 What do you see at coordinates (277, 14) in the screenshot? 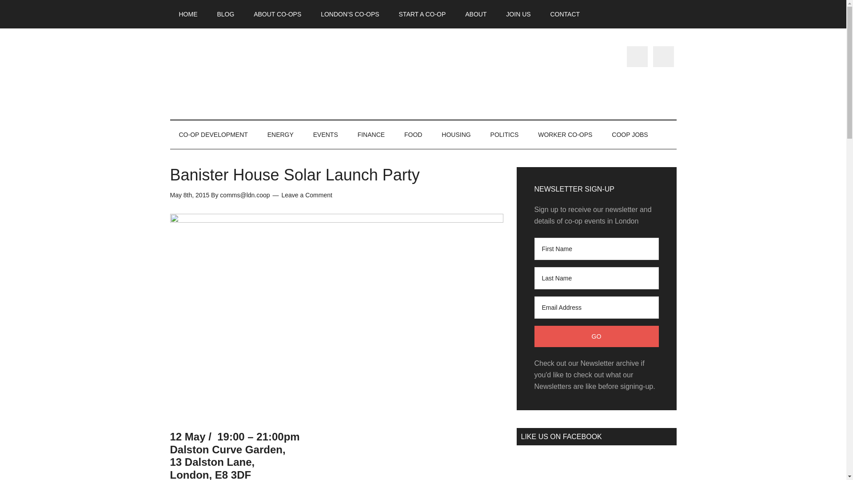
I see `ABOUT CO-OPS` at bounding box center [277, 14].